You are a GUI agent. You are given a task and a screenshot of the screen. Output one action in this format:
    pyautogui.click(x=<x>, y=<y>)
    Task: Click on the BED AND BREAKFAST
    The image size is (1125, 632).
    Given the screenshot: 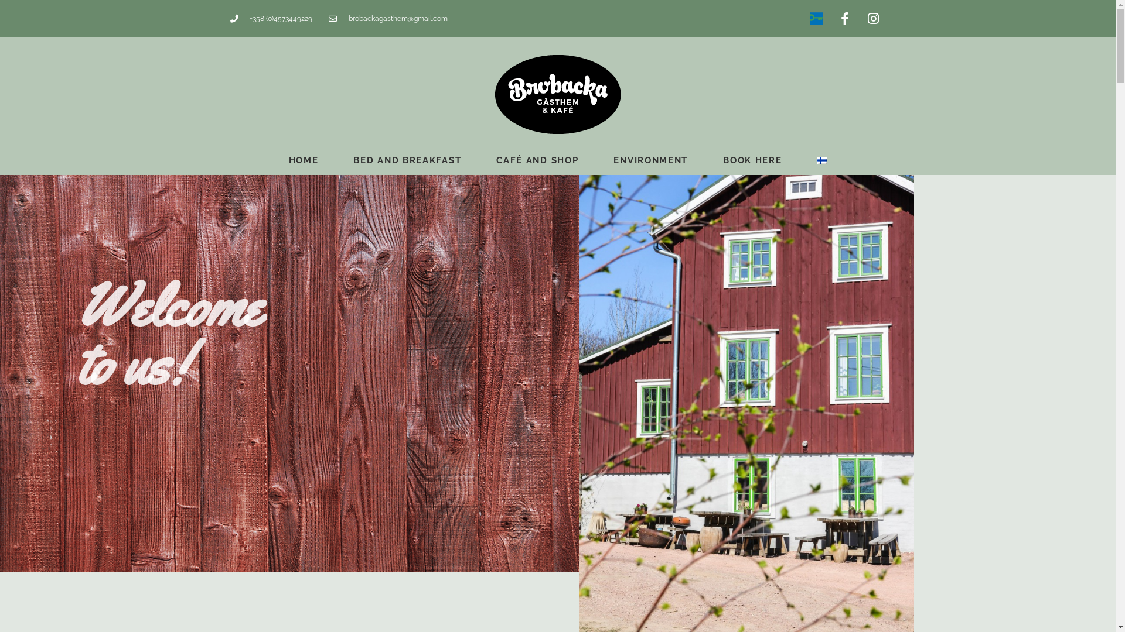 What is the action you would take?
    pyautogui.click(x=407, y=160)
    